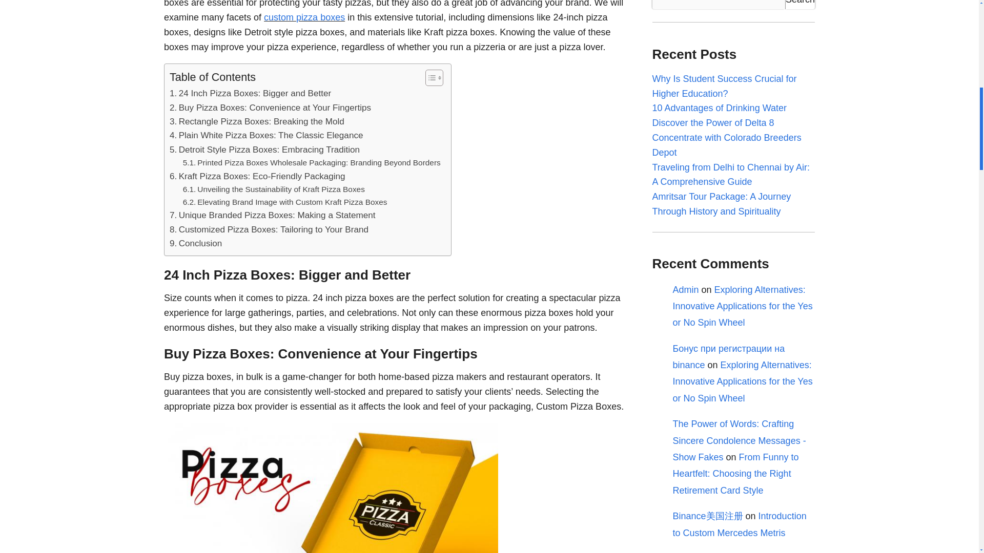  Describe the element at coordinates (196, 244) in the screenshot. I see `Conclusion` at that location.